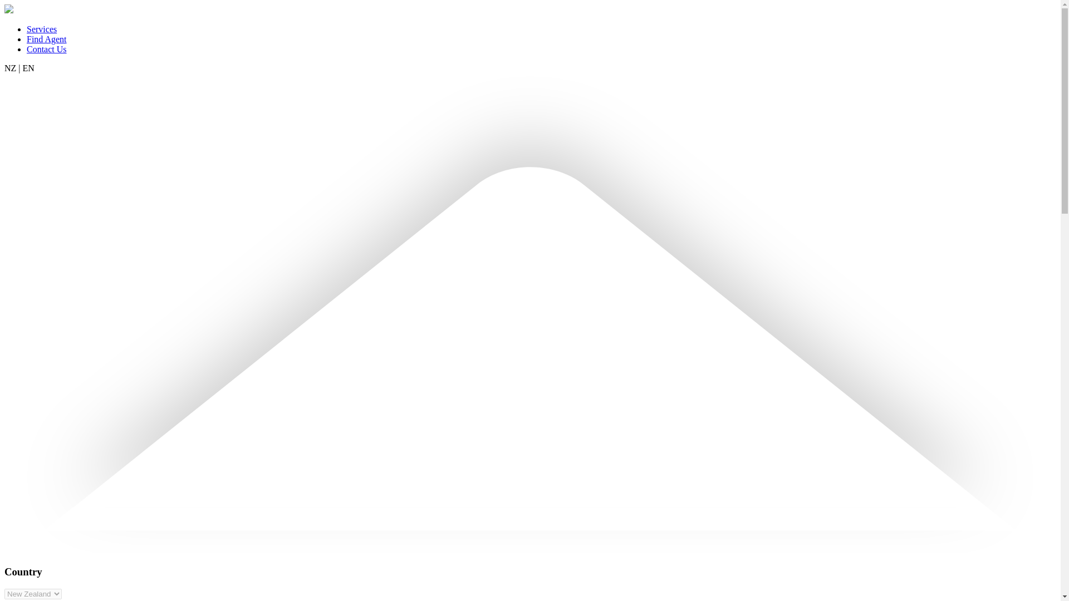 This screenshot has height=601, width=1069. What do you see at coordinates (47, 49) in the screenshot?
I see `Contact Us` at bounding box center [47, 49].